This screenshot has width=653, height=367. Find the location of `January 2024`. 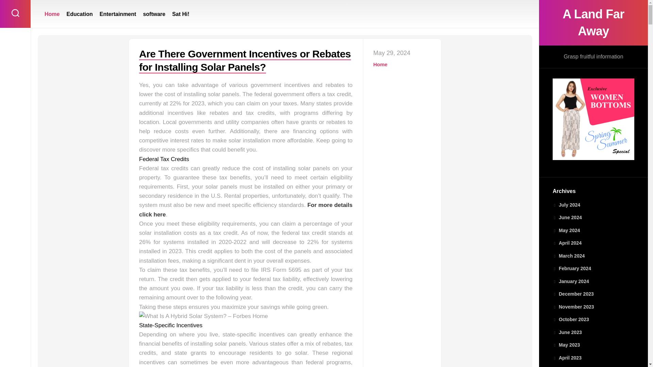

January 2024 is located at coordinates (571, 281).